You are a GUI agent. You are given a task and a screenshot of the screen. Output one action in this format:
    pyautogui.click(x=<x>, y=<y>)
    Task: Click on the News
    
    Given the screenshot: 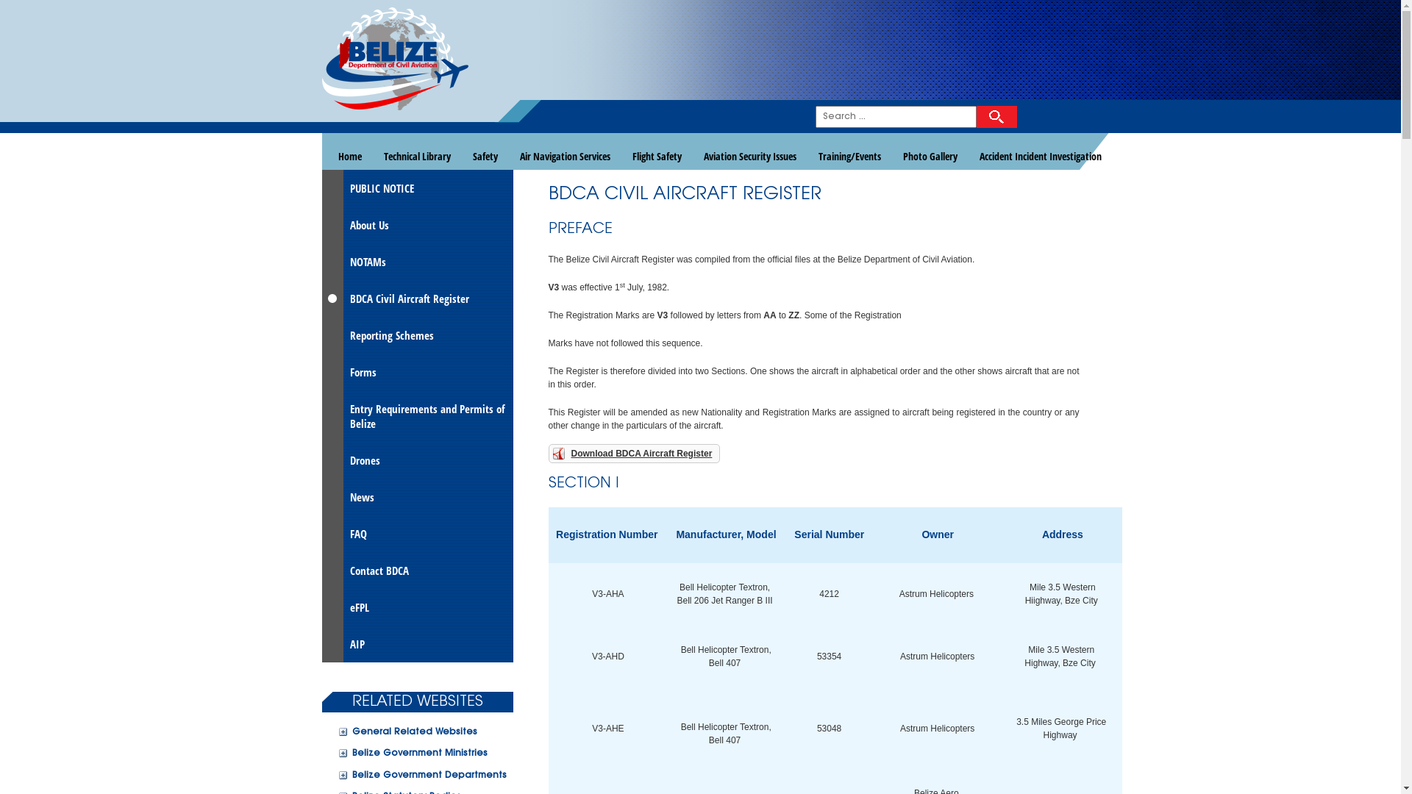 What is the action you would take?
    pyautogui.click(x=418, y=497)
    